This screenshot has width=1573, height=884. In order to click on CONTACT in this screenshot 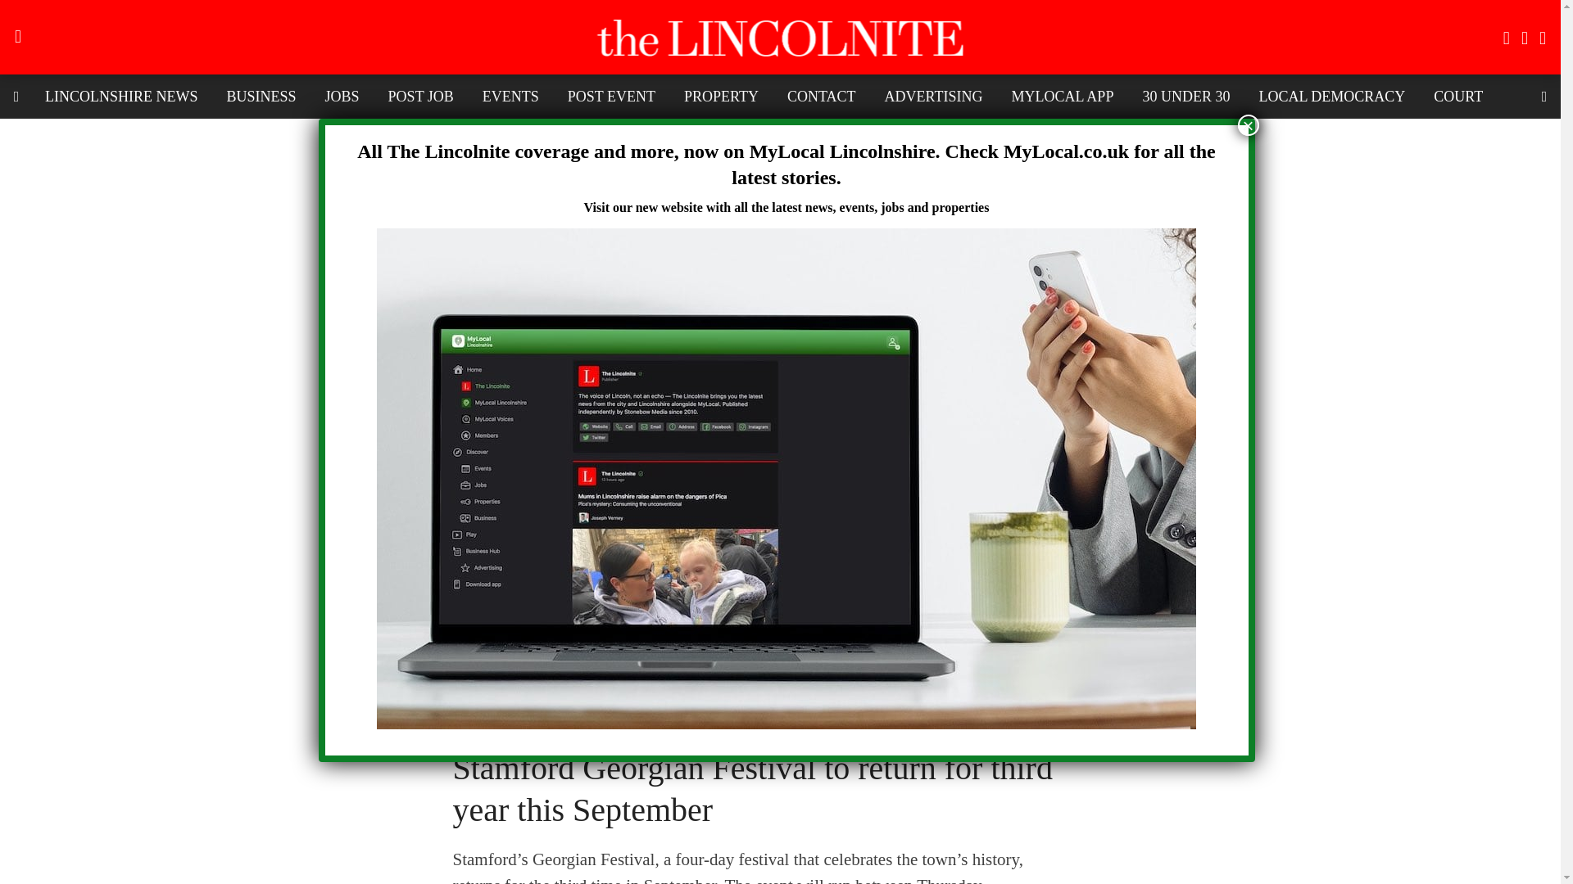, I will do `click(821, 96)`.